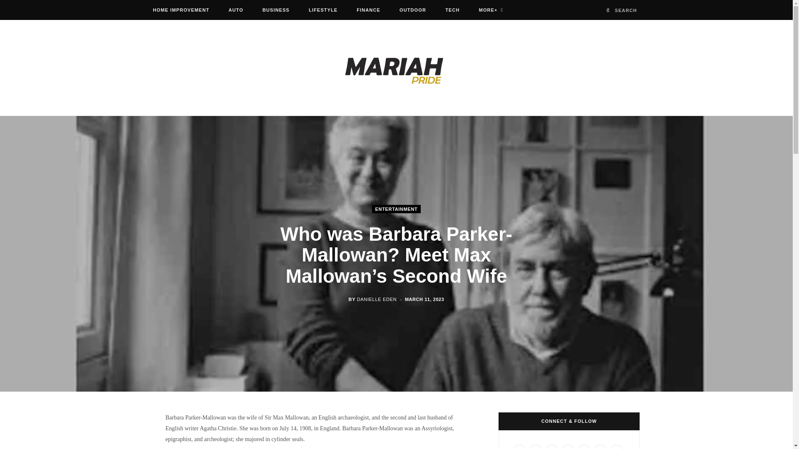 Image resolution: width=799 pixels, height=449 pixels. I want to click on FINANCE, so click(368, 10).